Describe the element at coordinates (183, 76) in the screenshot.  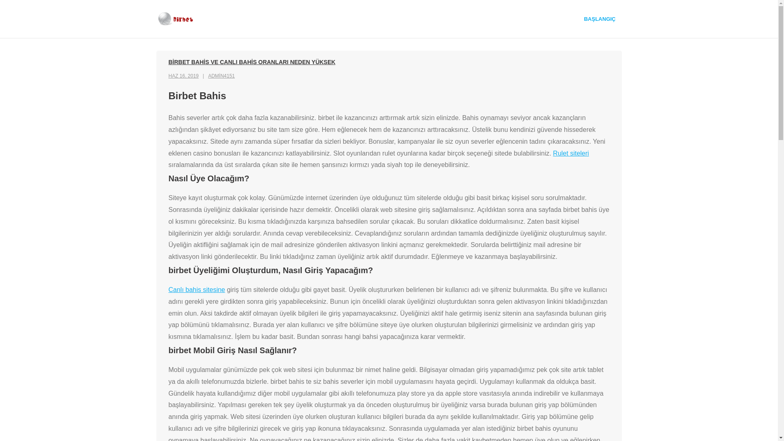
I see `HAZ 16, 2019` at that location.